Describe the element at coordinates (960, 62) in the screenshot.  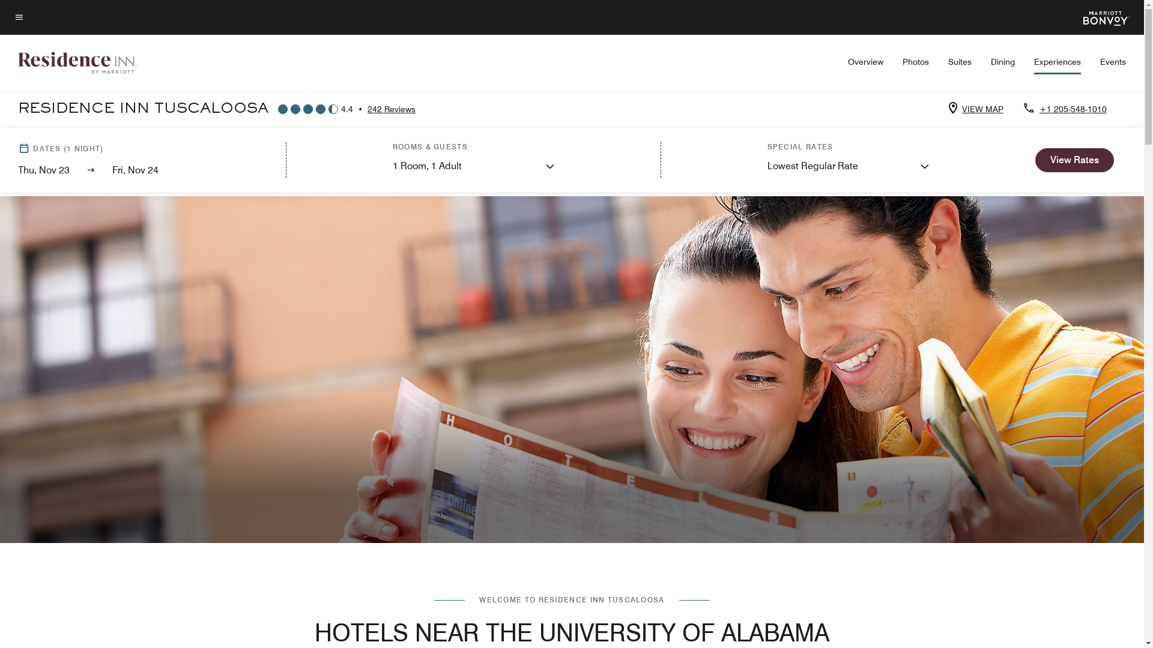
I see `Suites` at that location.